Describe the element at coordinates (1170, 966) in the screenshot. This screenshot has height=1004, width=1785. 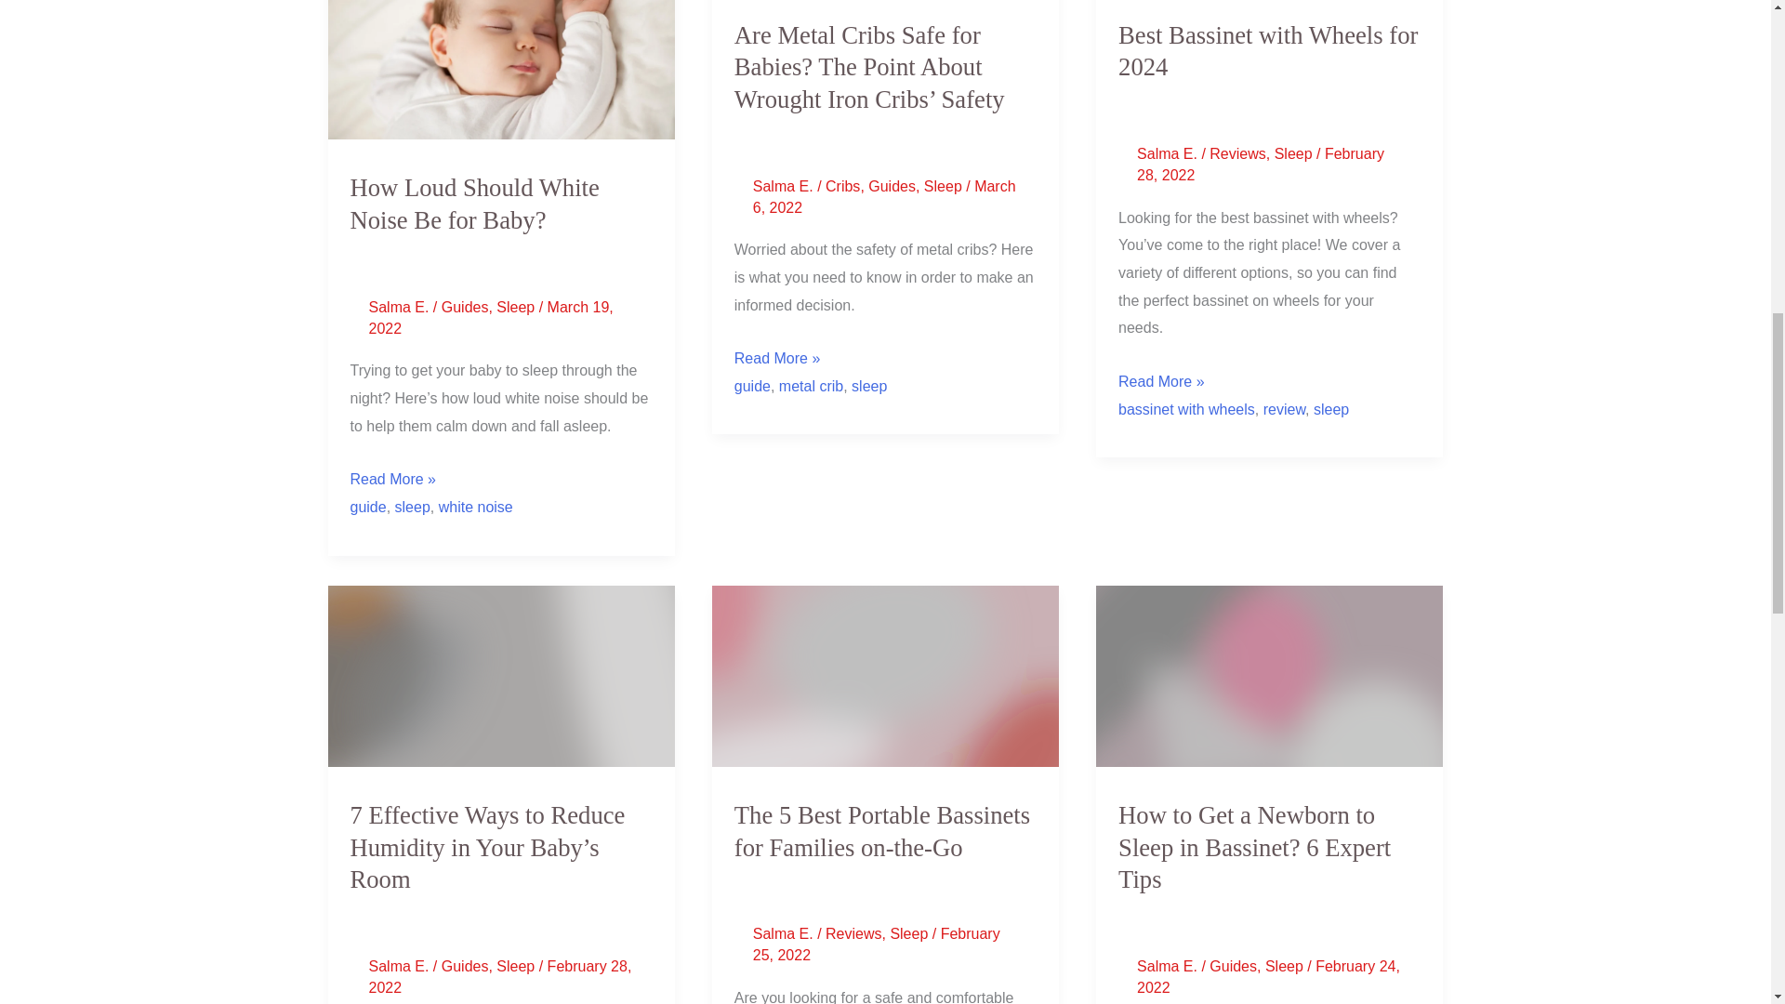
I see `View all posts by Salma E.` at that location.